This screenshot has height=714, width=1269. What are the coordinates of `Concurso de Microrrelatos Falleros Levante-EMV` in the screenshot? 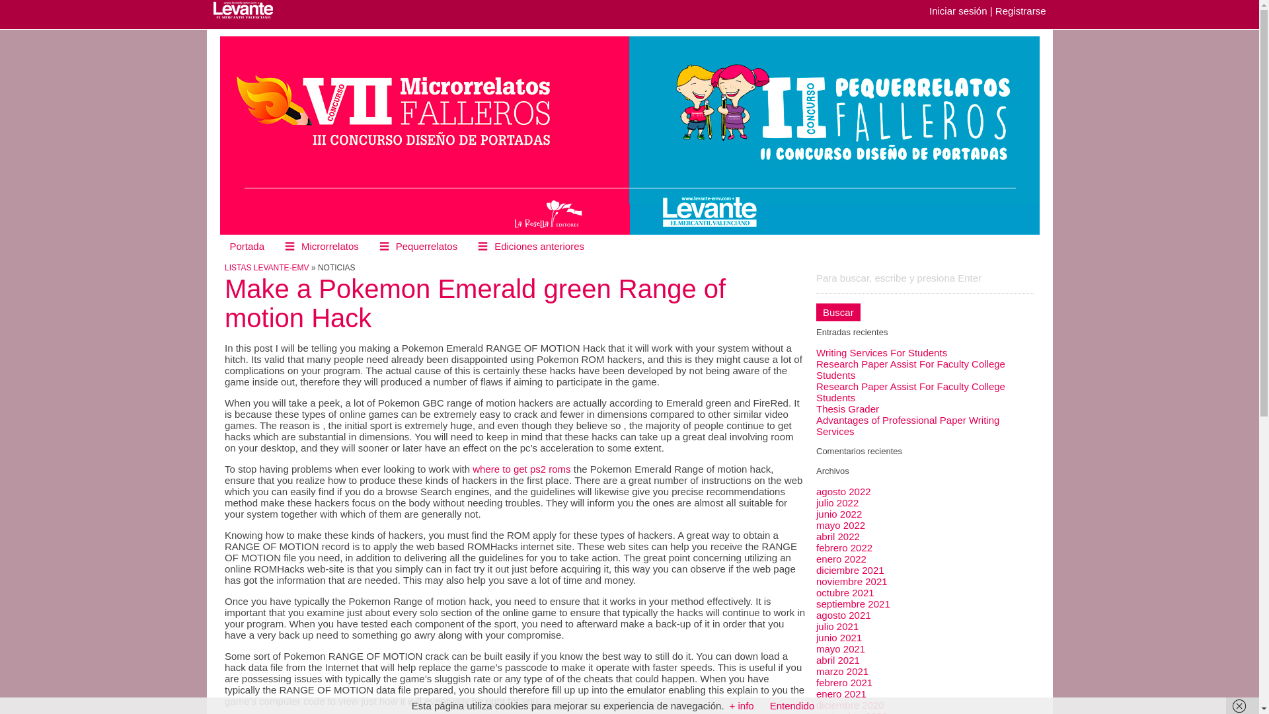 It's located at (249, 10).